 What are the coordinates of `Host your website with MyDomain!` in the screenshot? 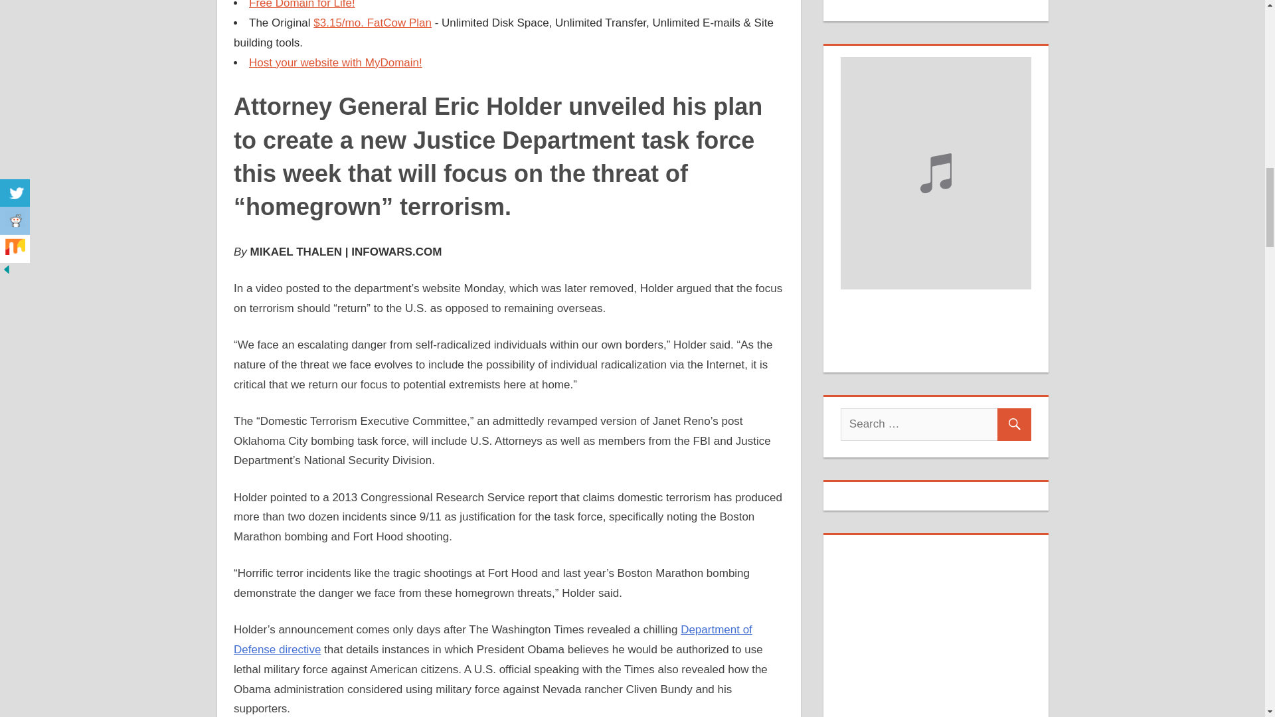 It's located at (335, 62).